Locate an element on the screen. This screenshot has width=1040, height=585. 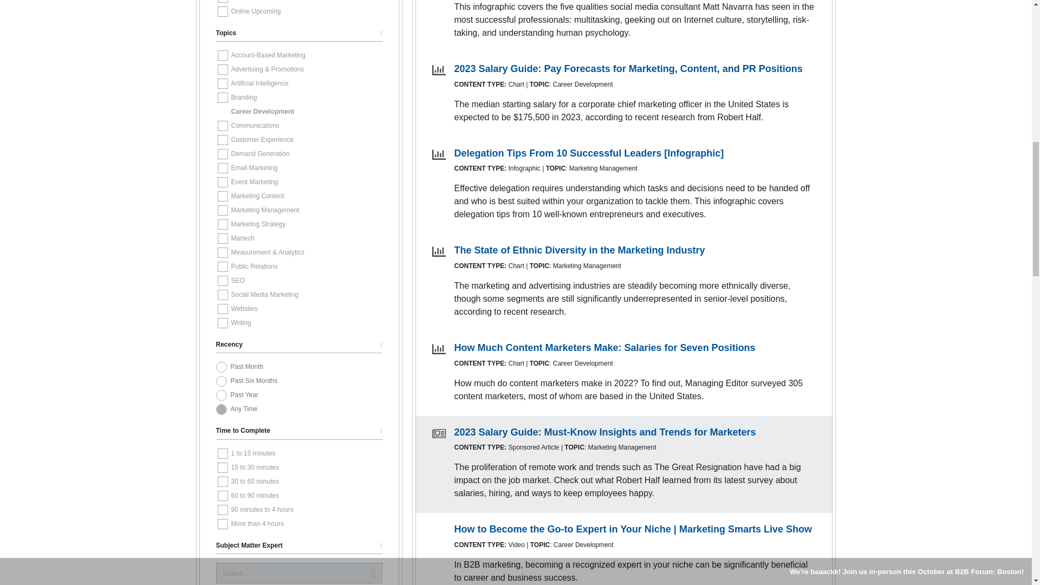
0 is located at coordinates (221, 409).